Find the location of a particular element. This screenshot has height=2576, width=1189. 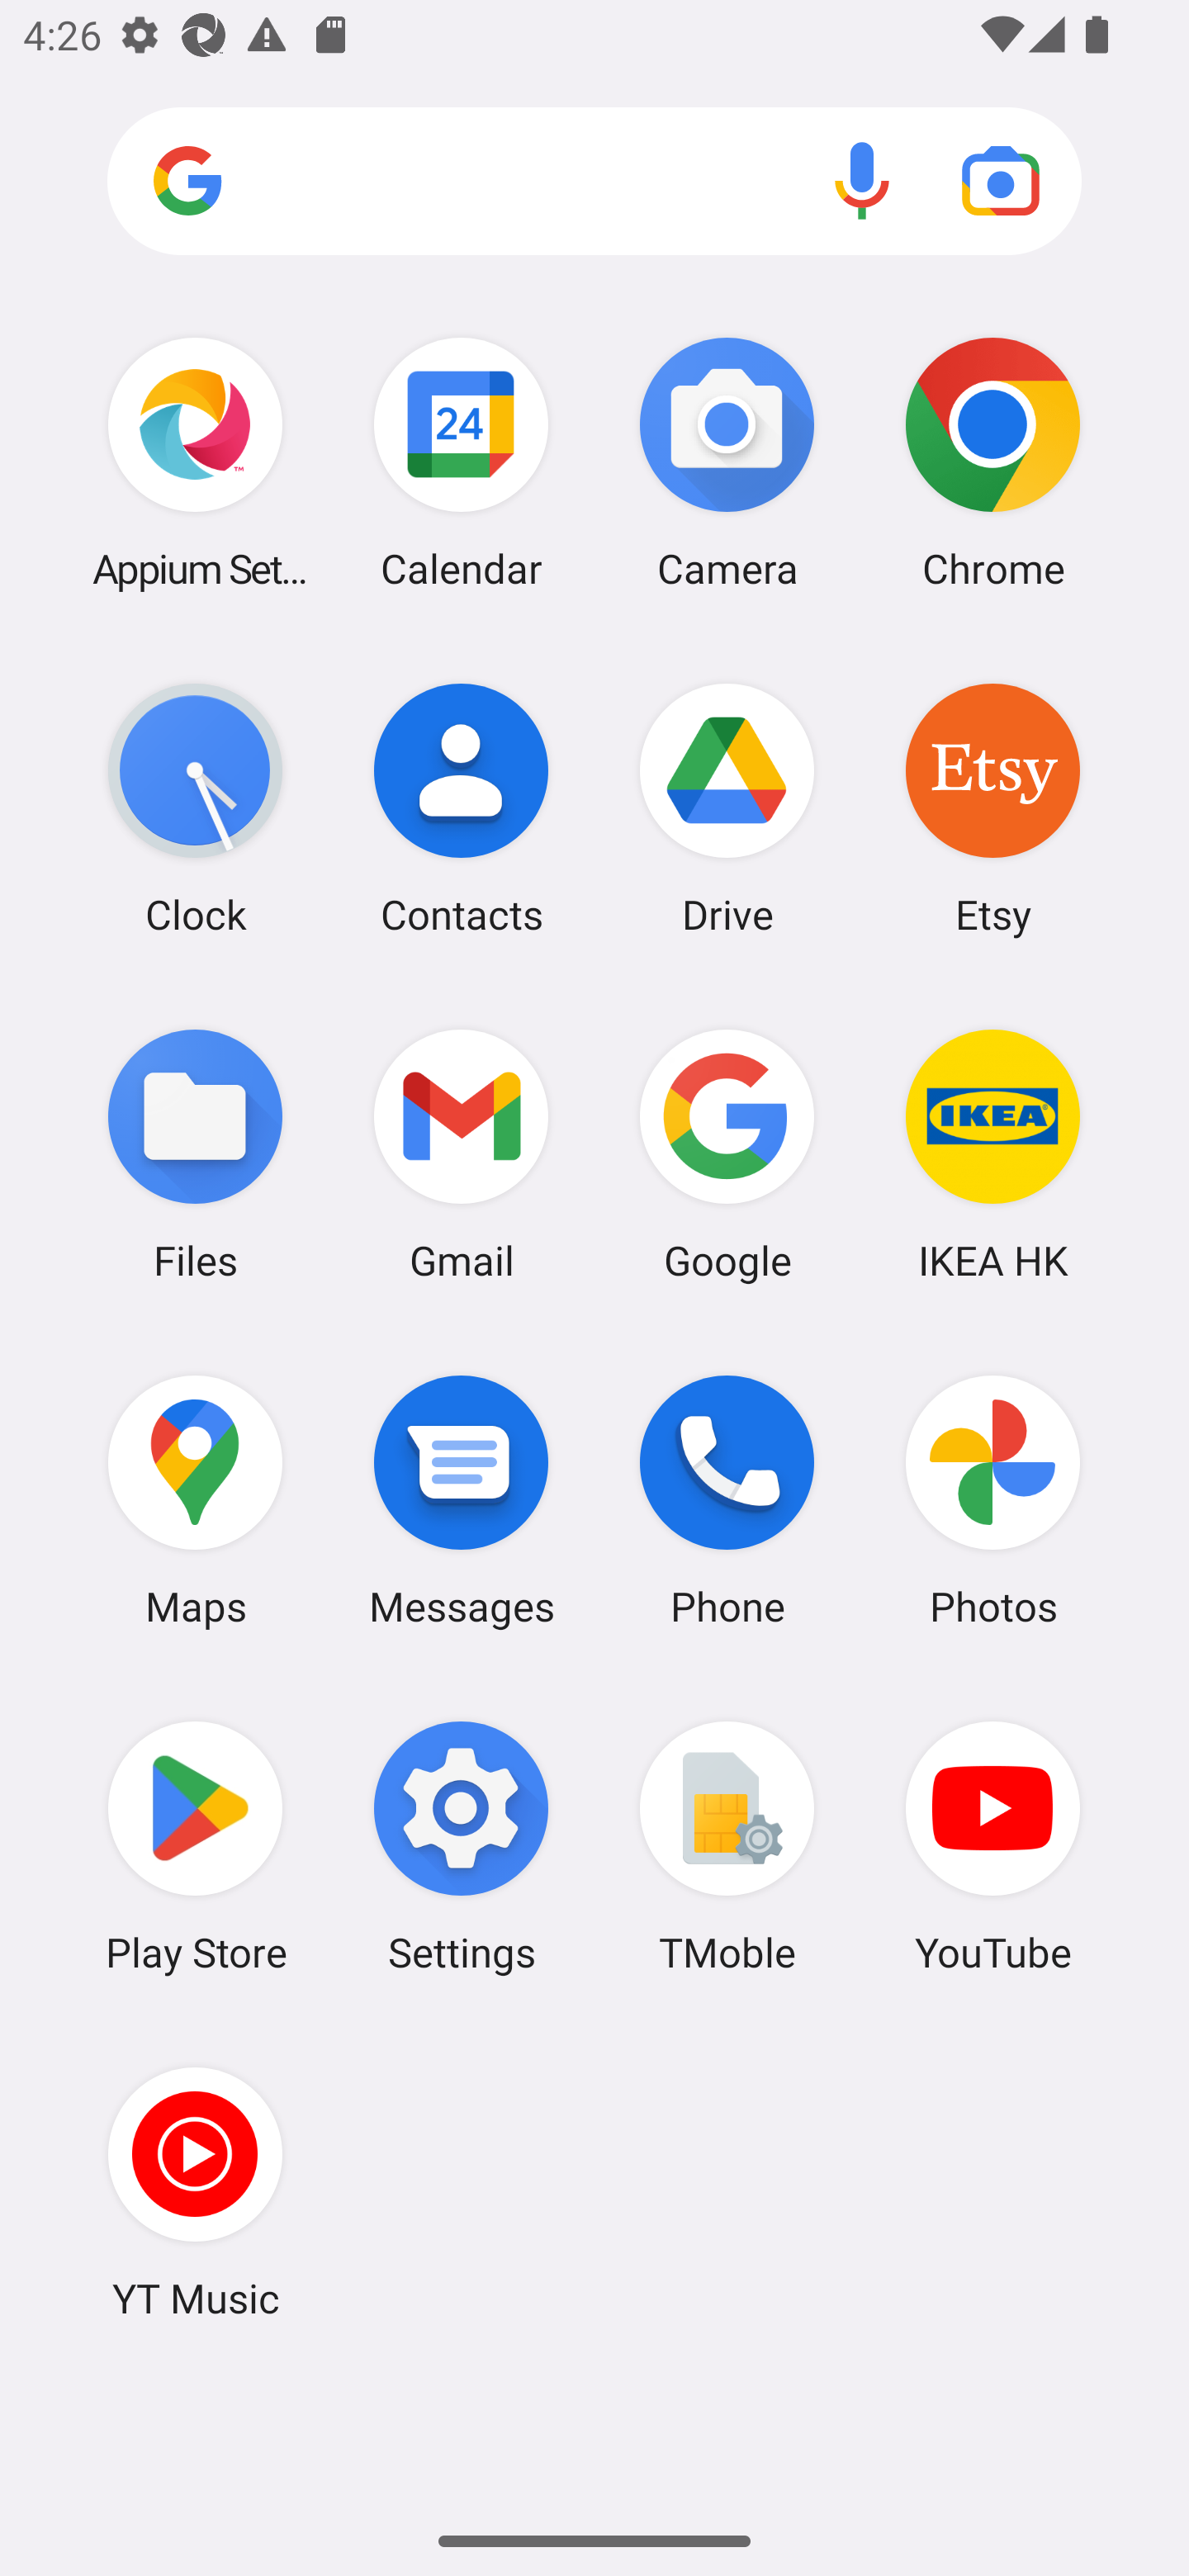

Photos is located at coordinates (992, 1500).